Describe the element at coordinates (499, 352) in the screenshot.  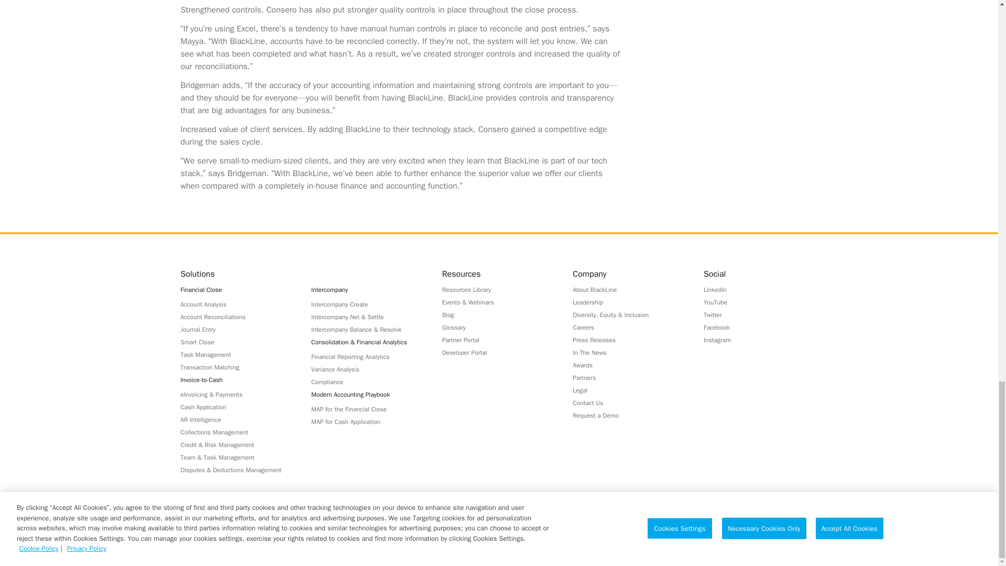
I see `Developer Portal` at that location.